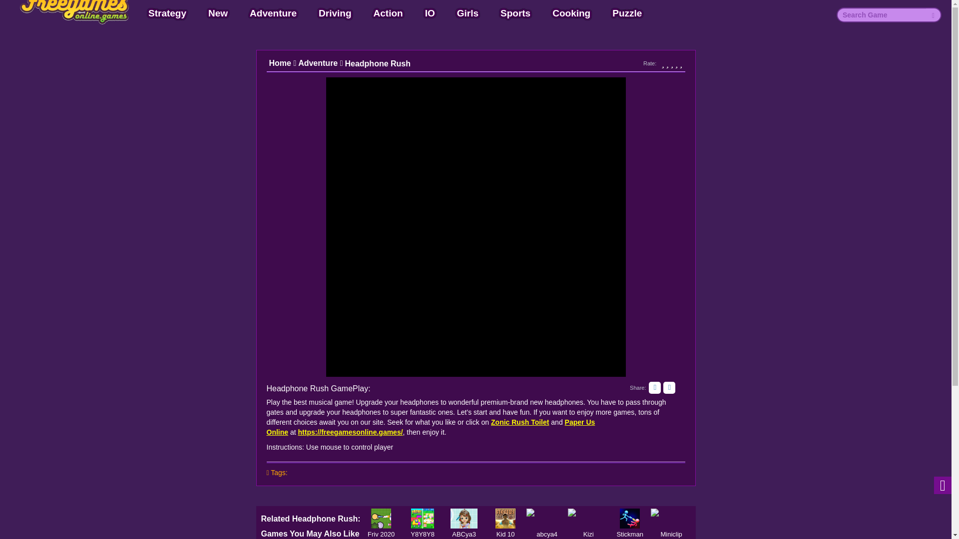 This screenshot has height=539, width=959. Describe the element at coordinates (431, 427) in the screenshot. I see `Paper Us Online` at that location.